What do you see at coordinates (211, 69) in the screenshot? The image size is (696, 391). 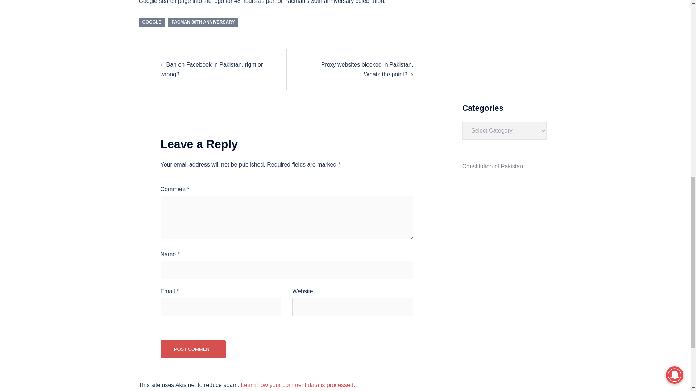 I see `Ban on Facebook in Pakistan, right or wrong?` at bounding box center [211, 69].